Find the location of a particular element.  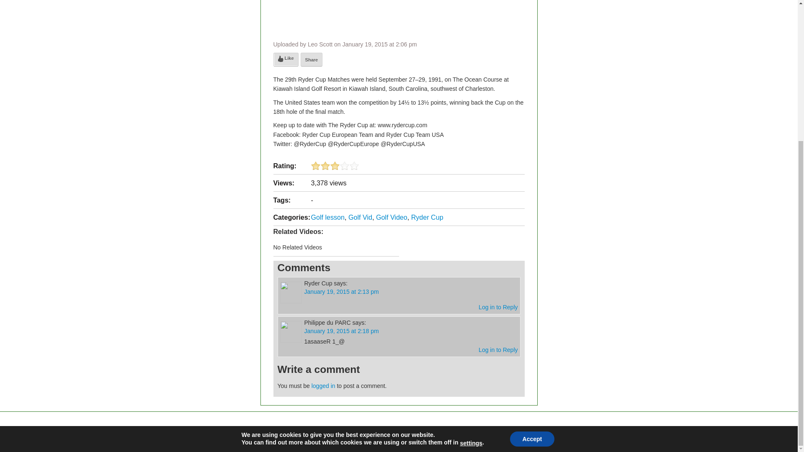

January 19, 2015 at 2:13 pm is located at coordinates (341, 292).